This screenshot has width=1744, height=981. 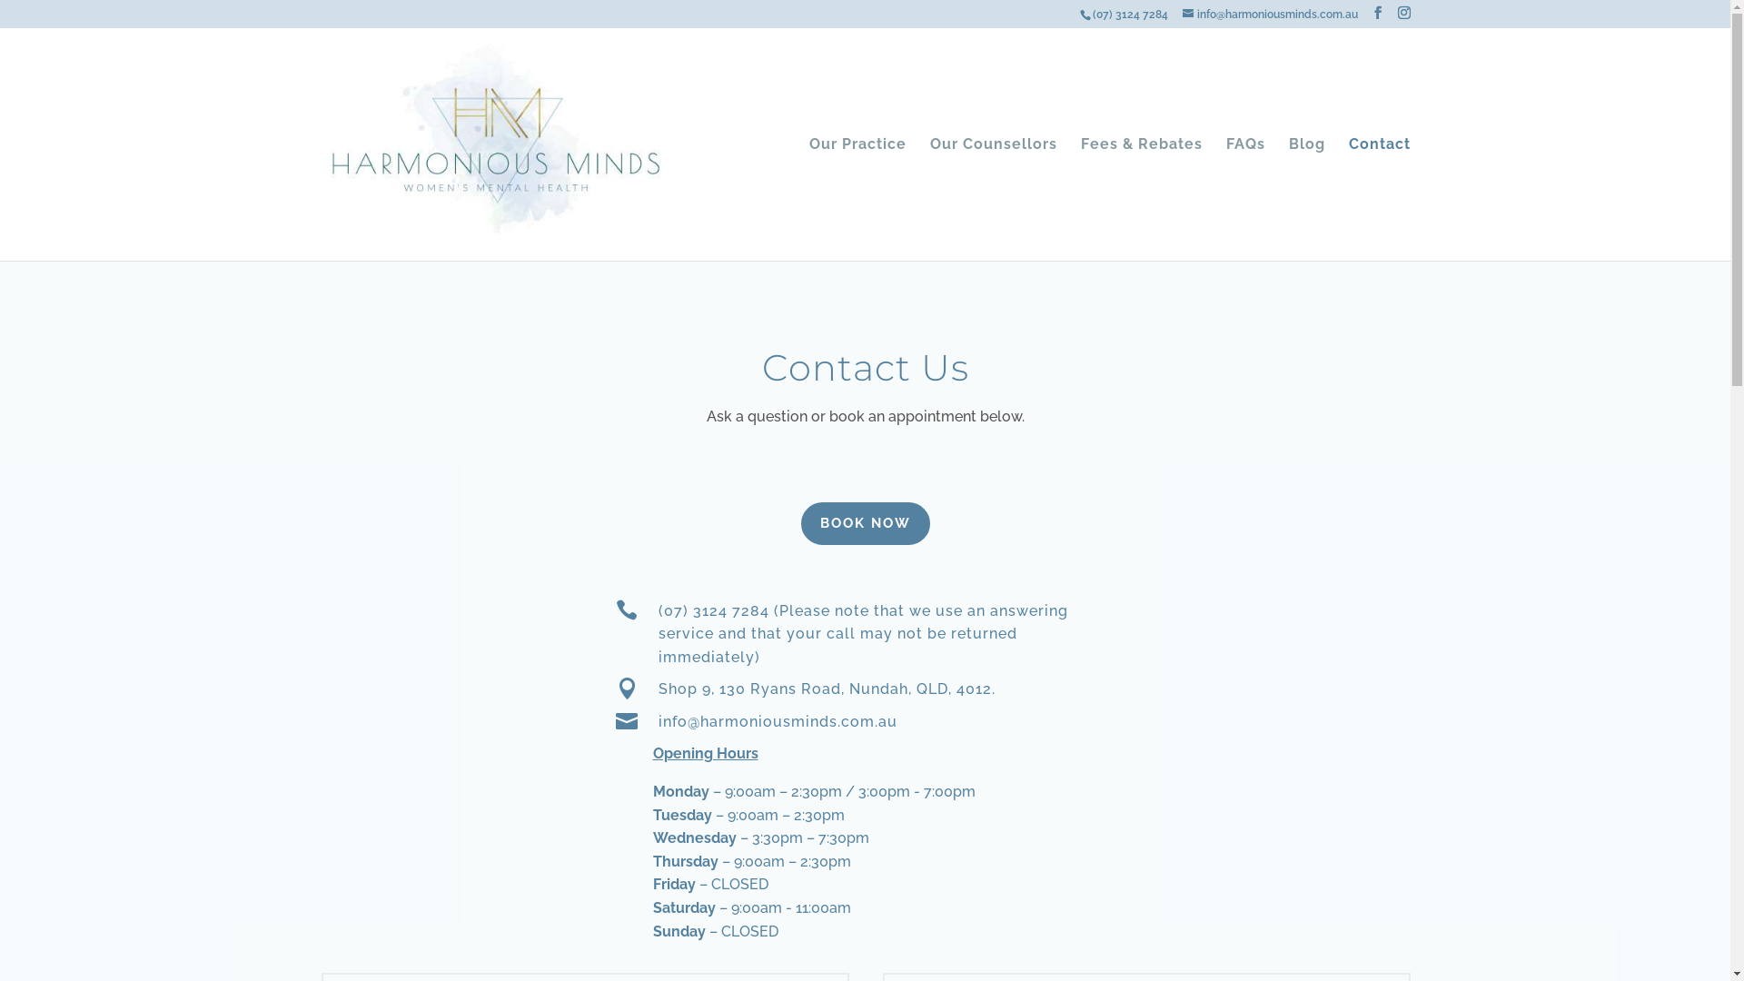 I want to click on Blog, so click(x=1306, y=200).